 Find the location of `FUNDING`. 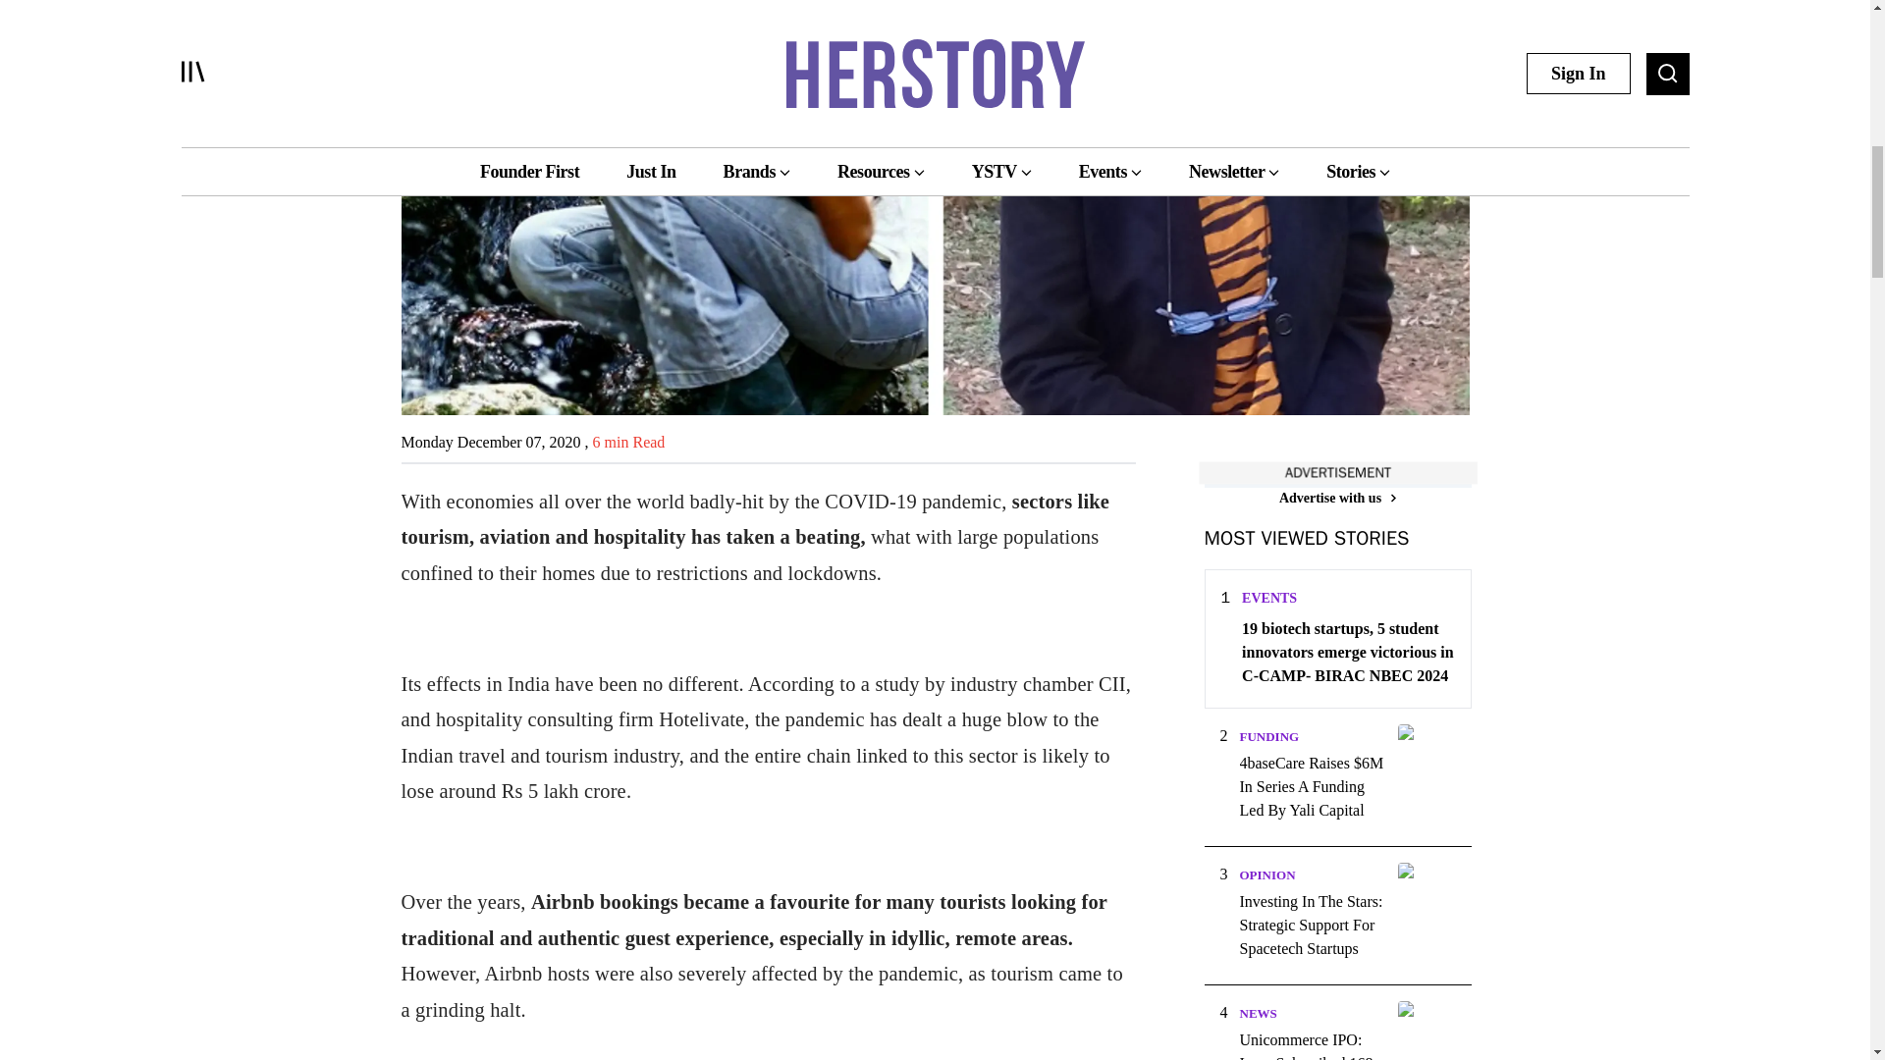

FUNDING is located at coordinates (1268, 736).